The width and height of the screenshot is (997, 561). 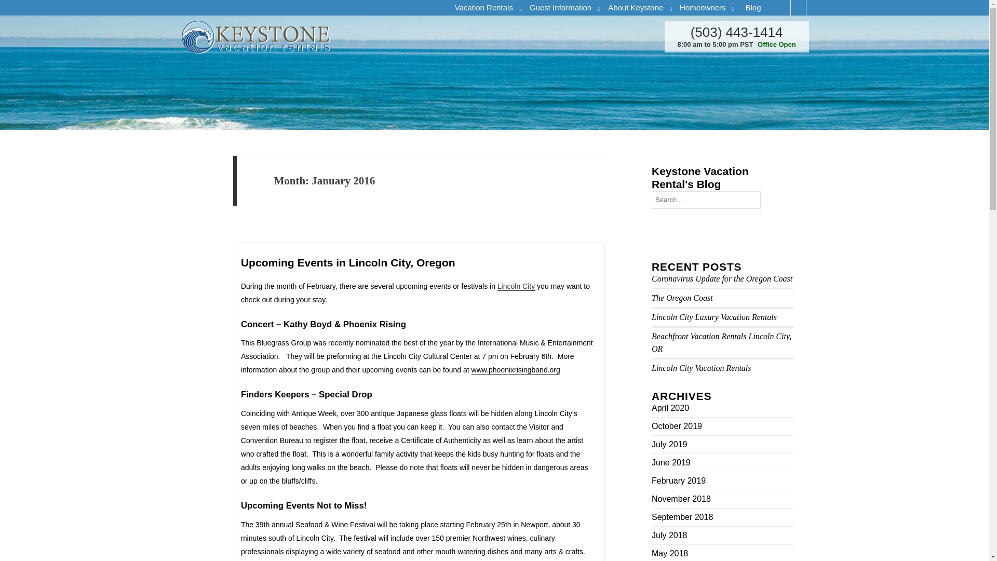 What do you see at coordinates (677, 426) in the screenshot?
I see `October 2019` at bounding box center [677, 426].